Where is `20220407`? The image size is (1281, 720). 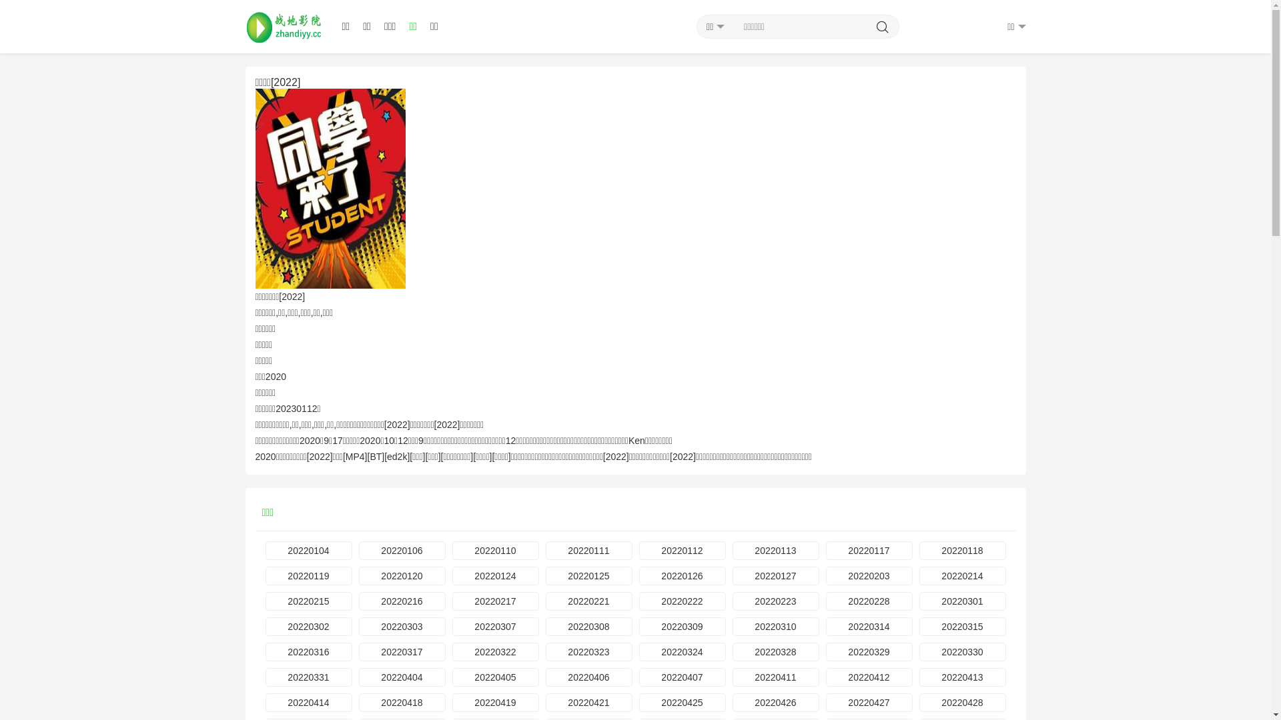 20220407 is located at coordinates (683, 677).